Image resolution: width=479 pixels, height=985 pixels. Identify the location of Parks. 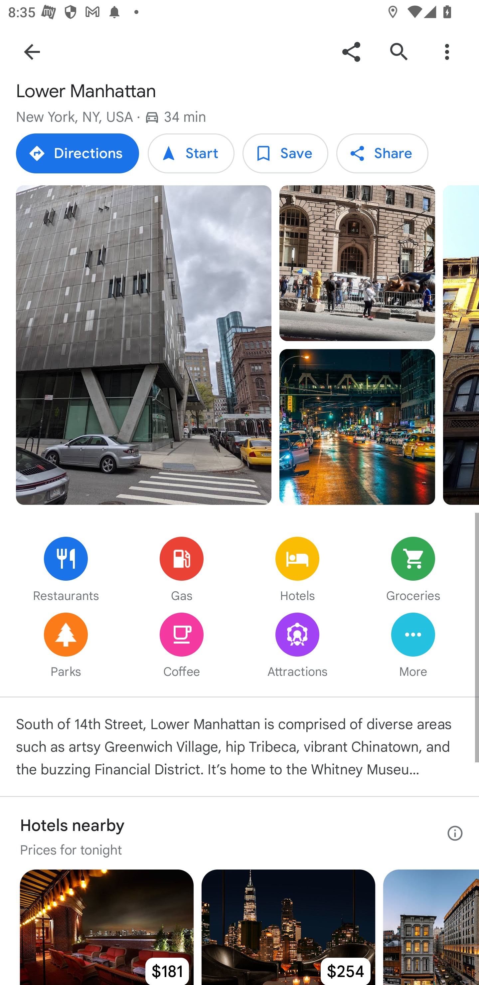
(66, 647).